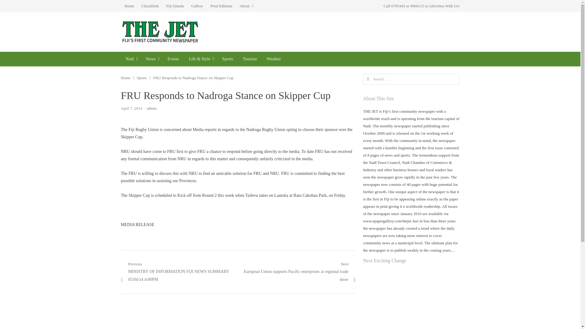  I want to click on NADI CDN, so click(130, 59).